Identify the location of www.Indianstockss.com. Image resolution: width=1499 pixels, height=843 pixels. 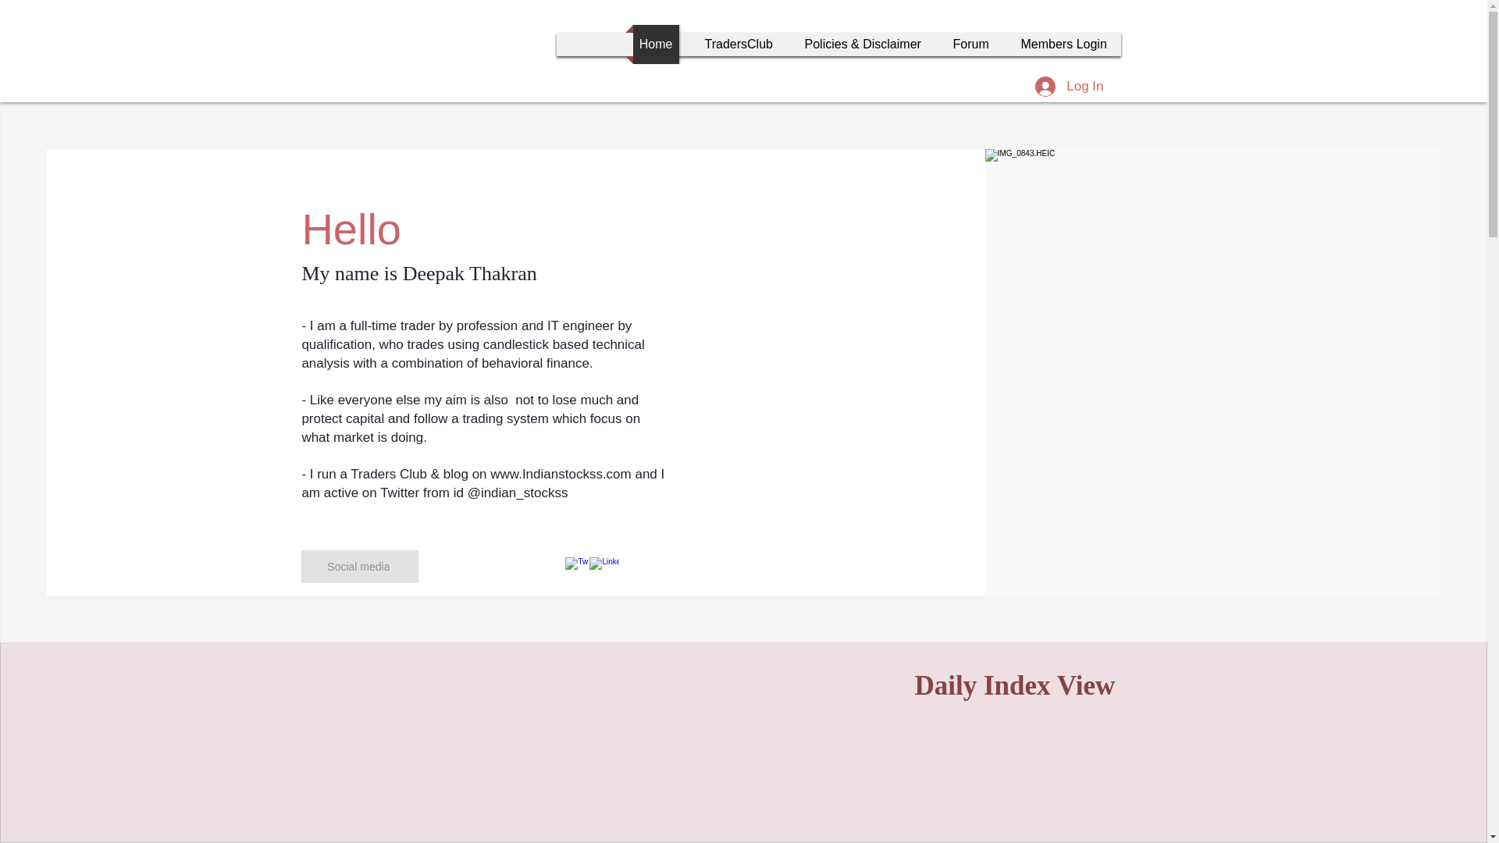
(561, 474).